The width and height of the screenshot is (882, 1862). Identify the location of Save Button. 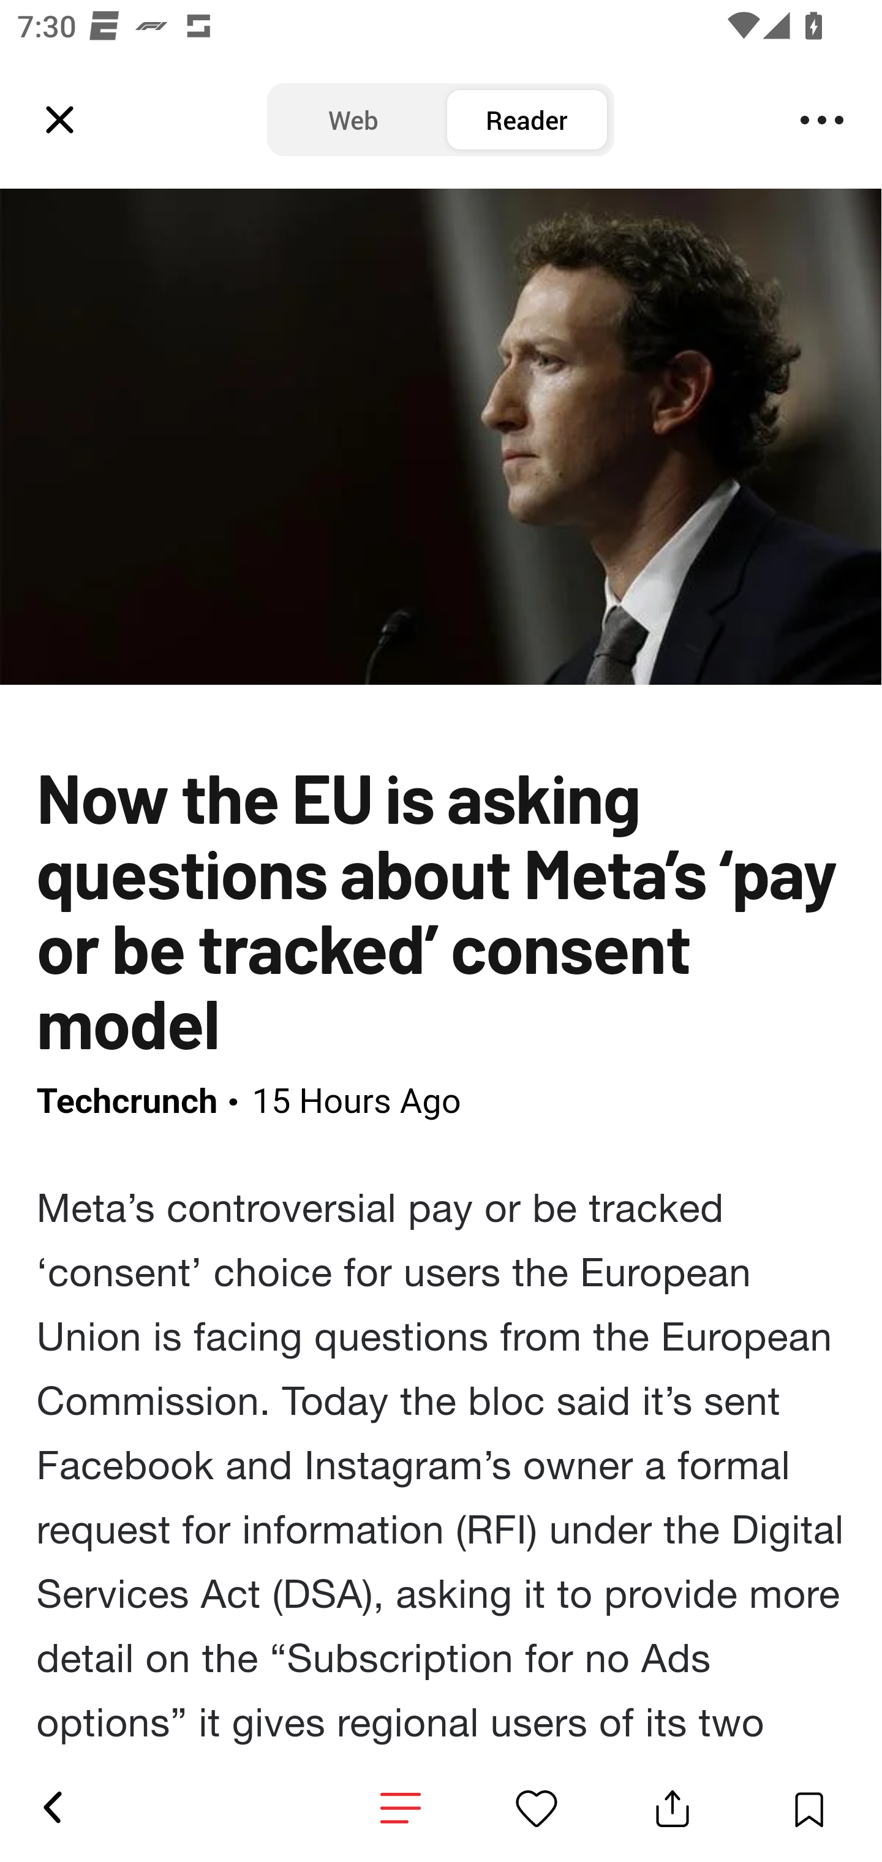
(809, 1808).